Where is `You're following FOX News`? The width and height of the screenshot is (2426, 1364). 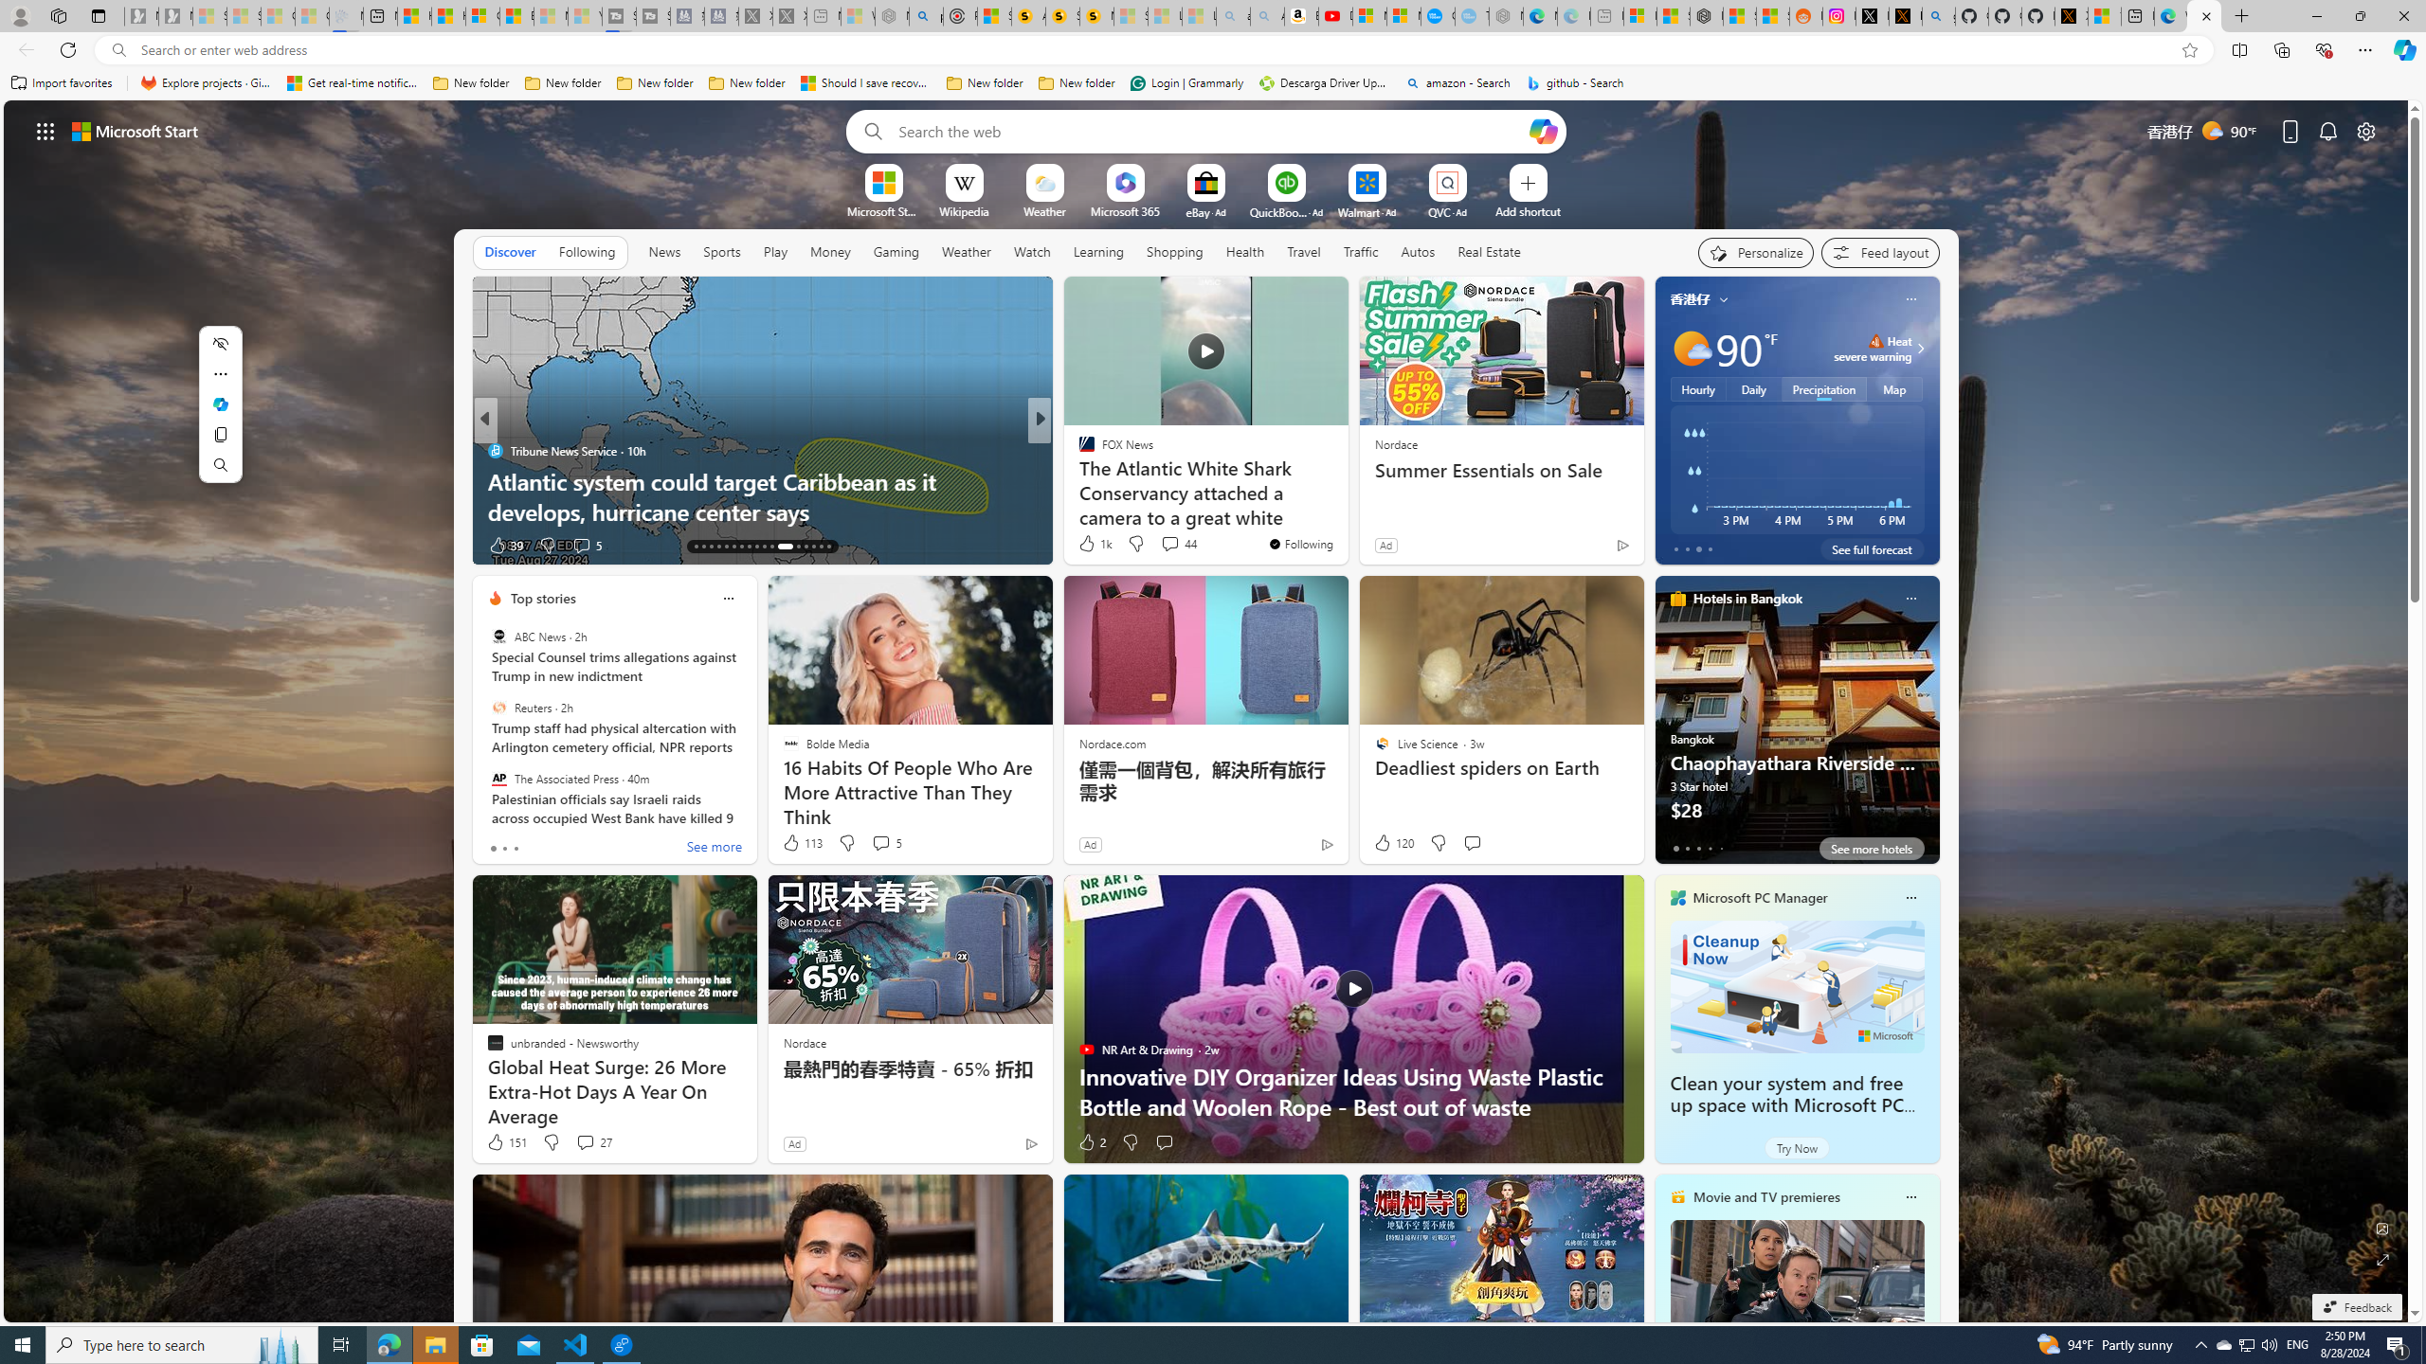 You're following FOX News is located at coordinates (1300, 544).